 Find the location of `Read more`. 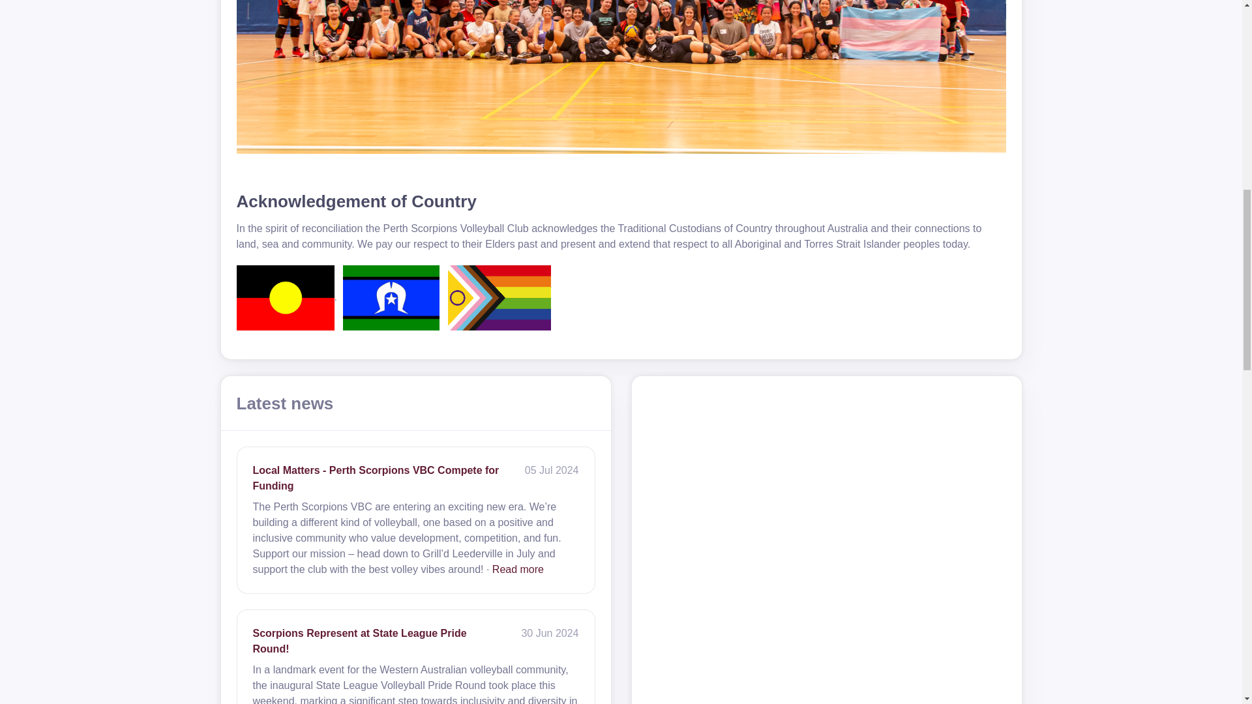

Read more is located at coordinates (518, 570).